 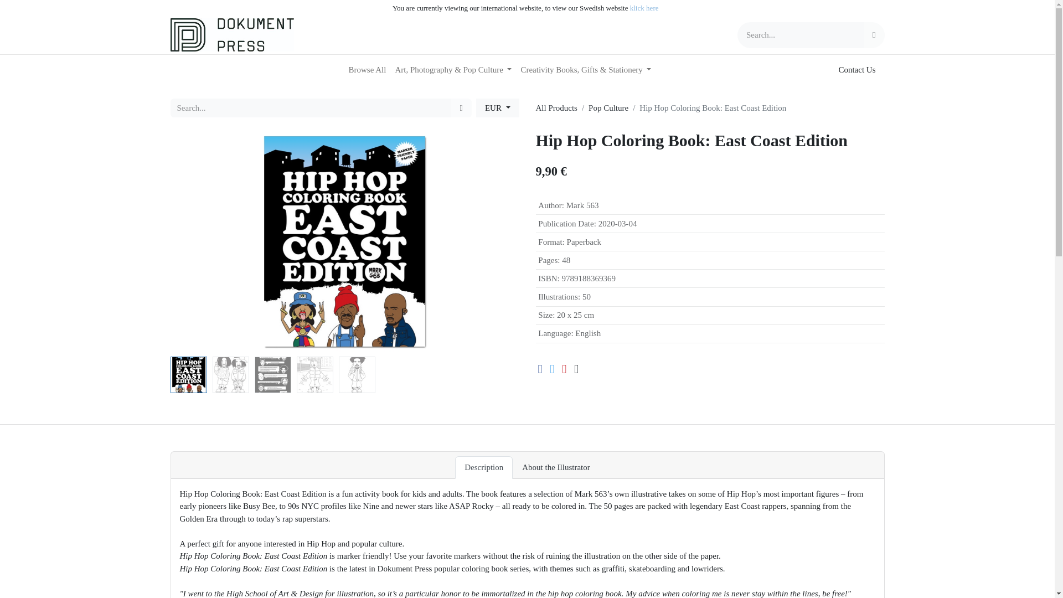 I want to click on Contact Us, so click(x=856, y=70).